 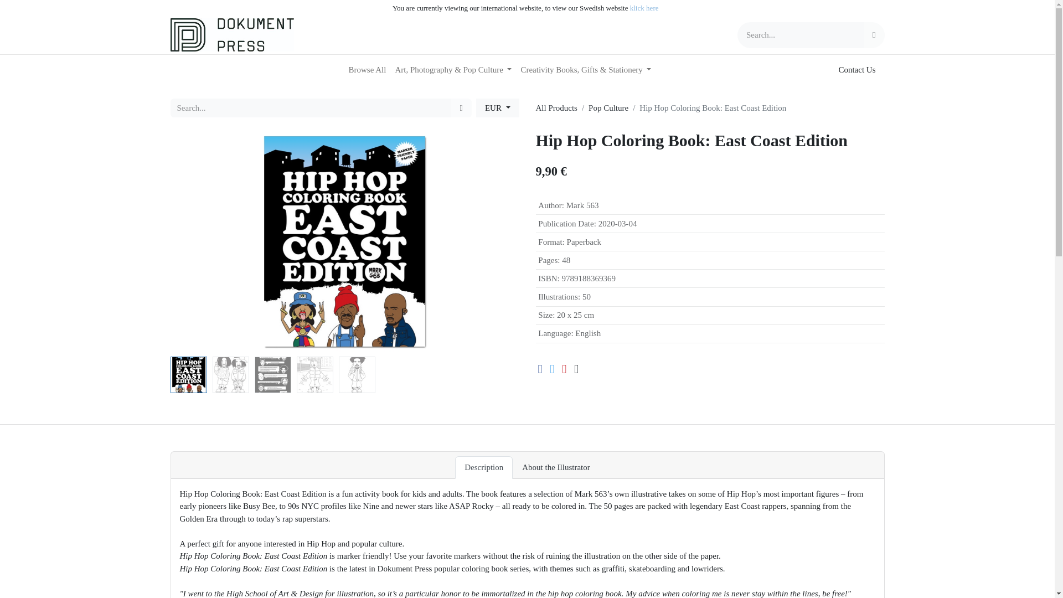 I want to click on Contact Us, so click(x=856, y=70).